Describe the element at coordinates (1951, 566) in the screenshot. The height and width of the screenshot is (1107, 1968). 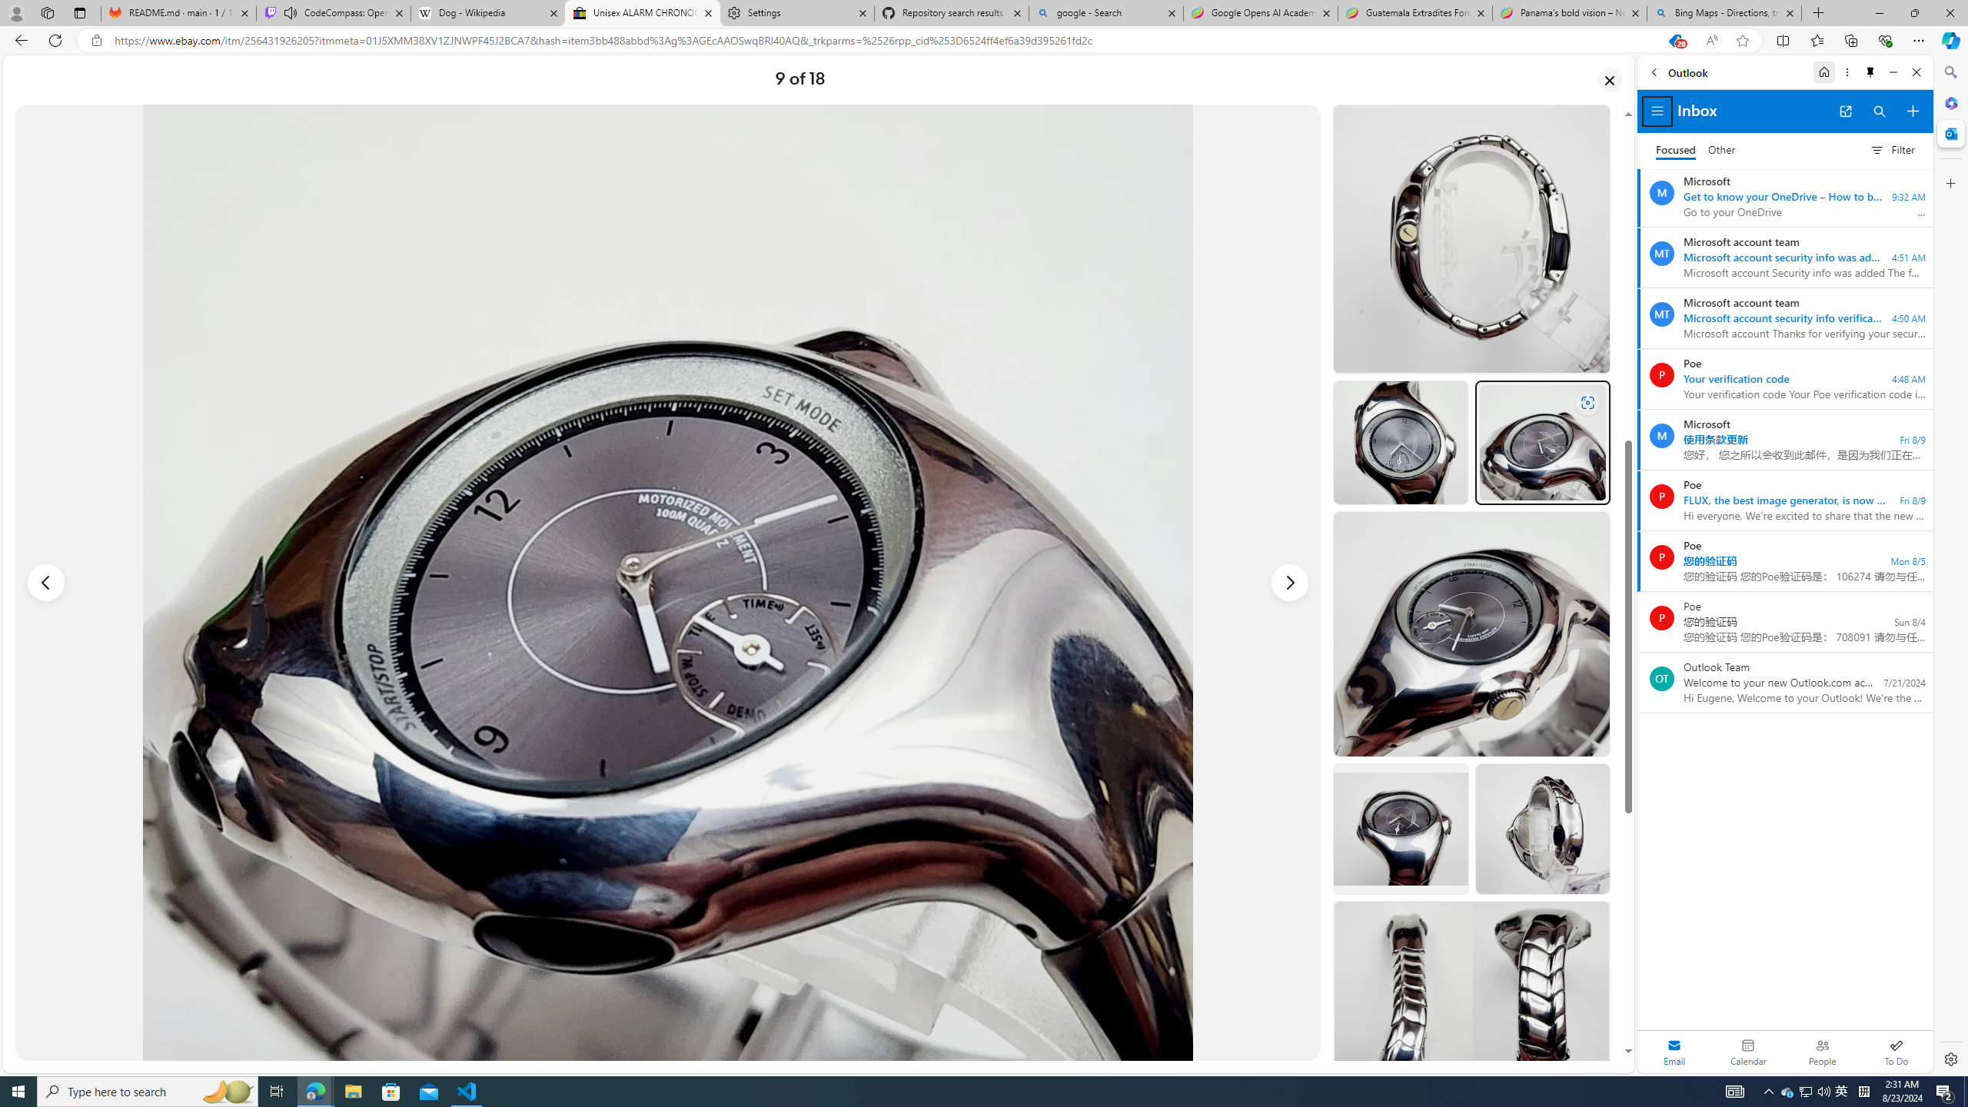
I see `Side bar` at that location.